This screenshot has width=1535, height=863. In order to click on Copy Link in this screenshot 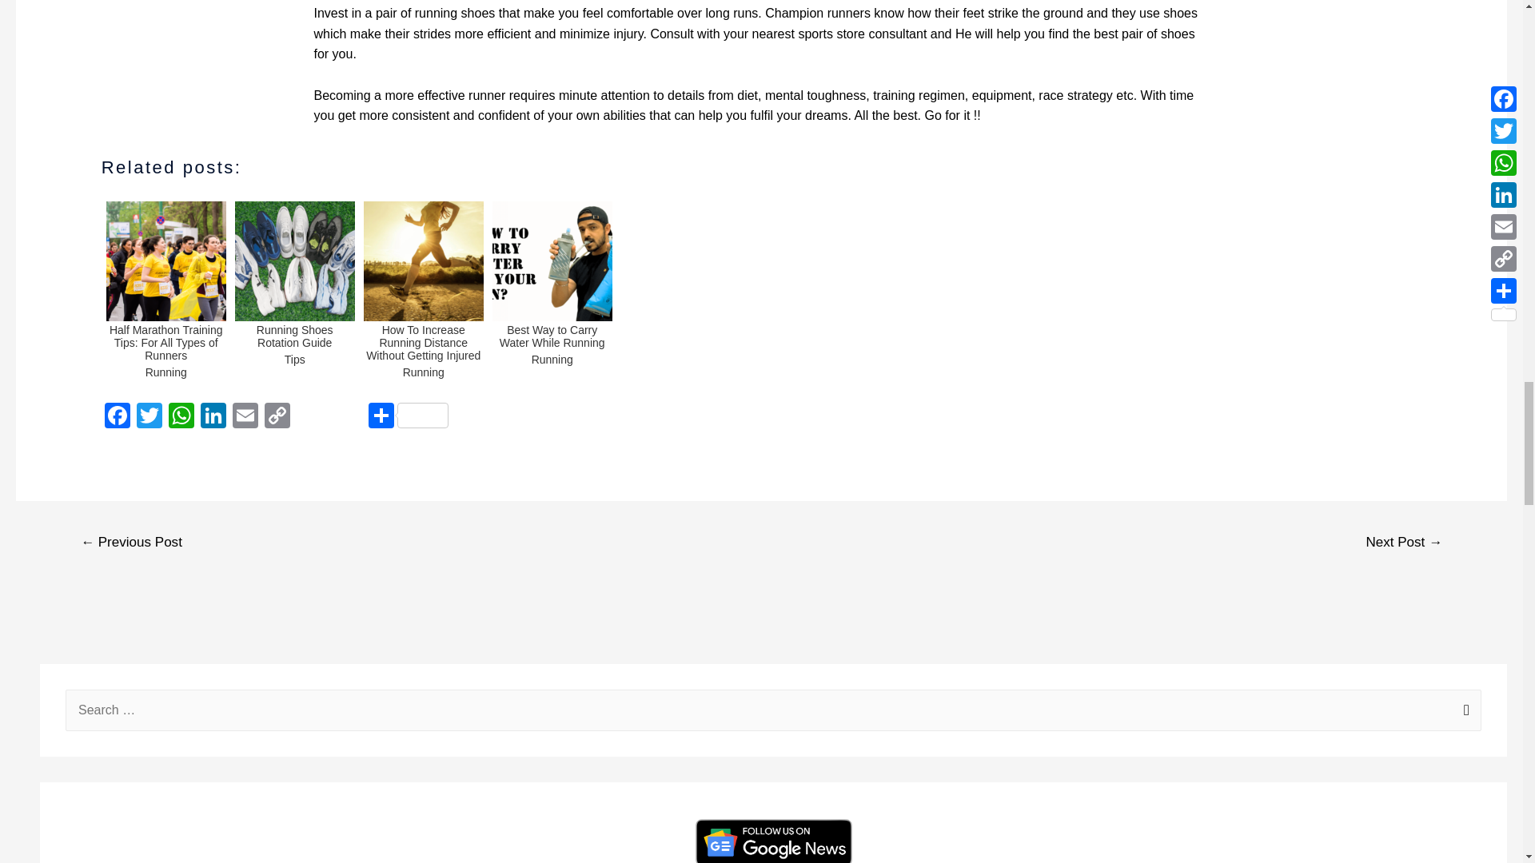, I will do `click(277, 417)`.